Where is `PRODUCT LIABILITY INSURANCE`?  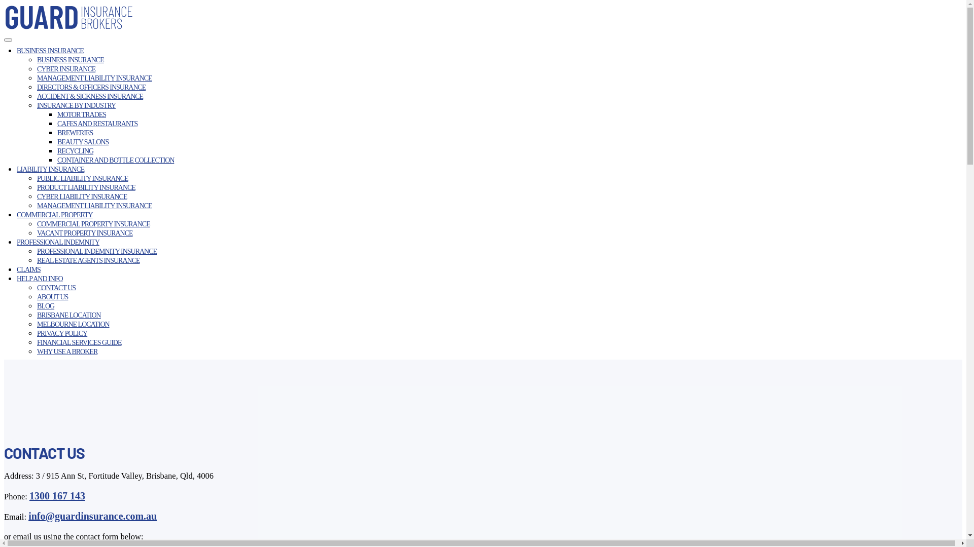 PRODUCT LIABILITY INSURANCE is located at coordinates (86, 187).